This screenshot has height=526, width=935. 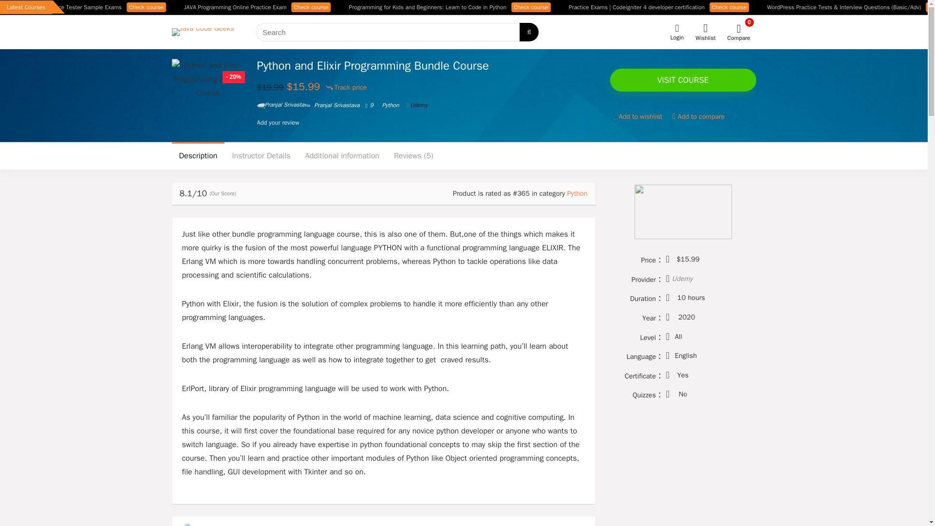 What do you see at coordinates (346, 88) in the screenshot?
I see `Track price` at bounding box center [346, 88].